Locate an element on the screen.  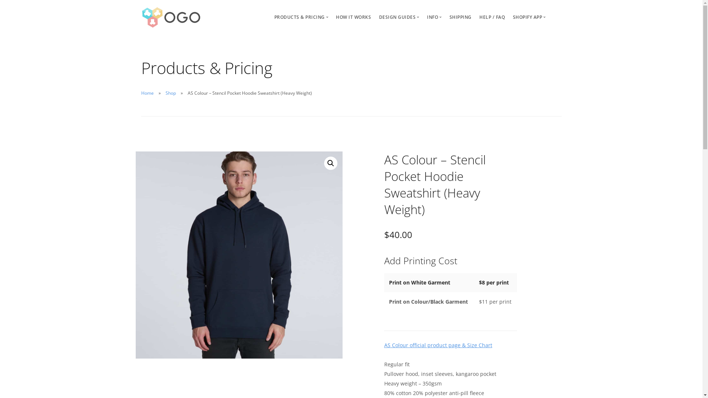
SHIPPING is located at coordinates (461, 17).